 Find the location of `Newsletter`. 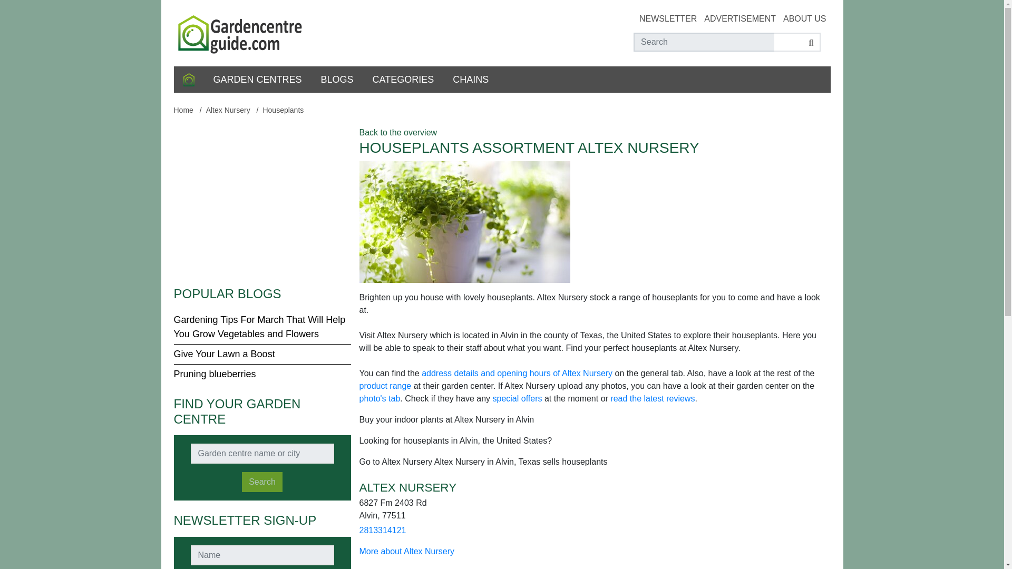

Newsletter is located at coordinates (668, 18).